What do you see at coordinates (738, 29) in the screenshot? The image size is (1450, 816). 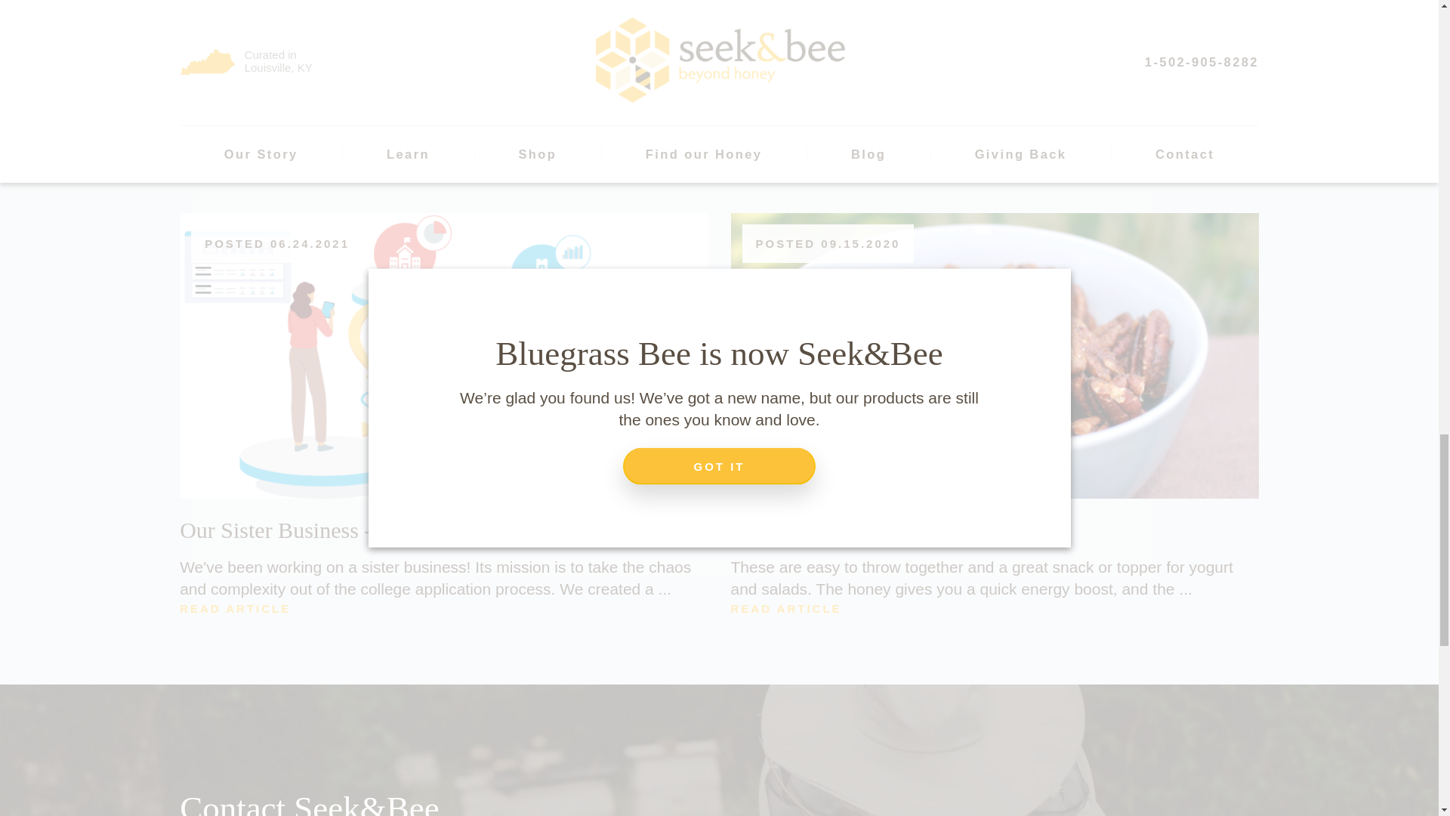 I see `BACK TO ALL` at bounding box center [738, 29].